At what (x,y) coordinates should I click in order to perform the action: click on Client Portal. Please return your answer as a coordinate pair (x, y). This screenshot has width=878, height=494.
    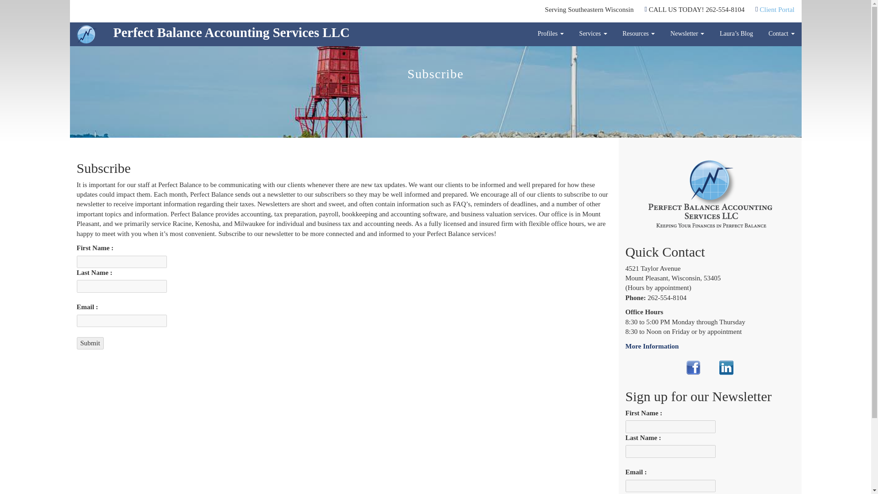
    Looking at the image, I should click on (776, 9).